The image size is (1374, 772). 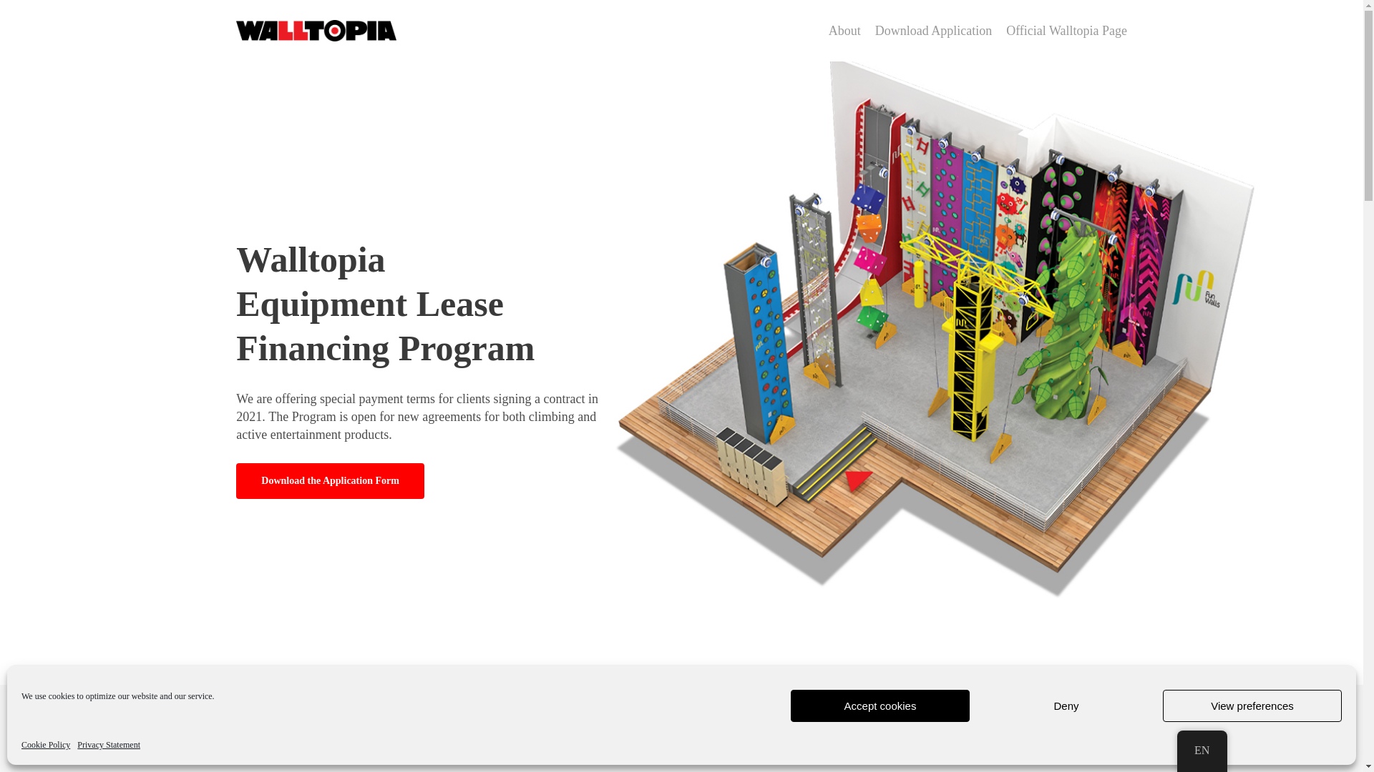 I want to click on Cookie Policy, so click(x=46, y=745).